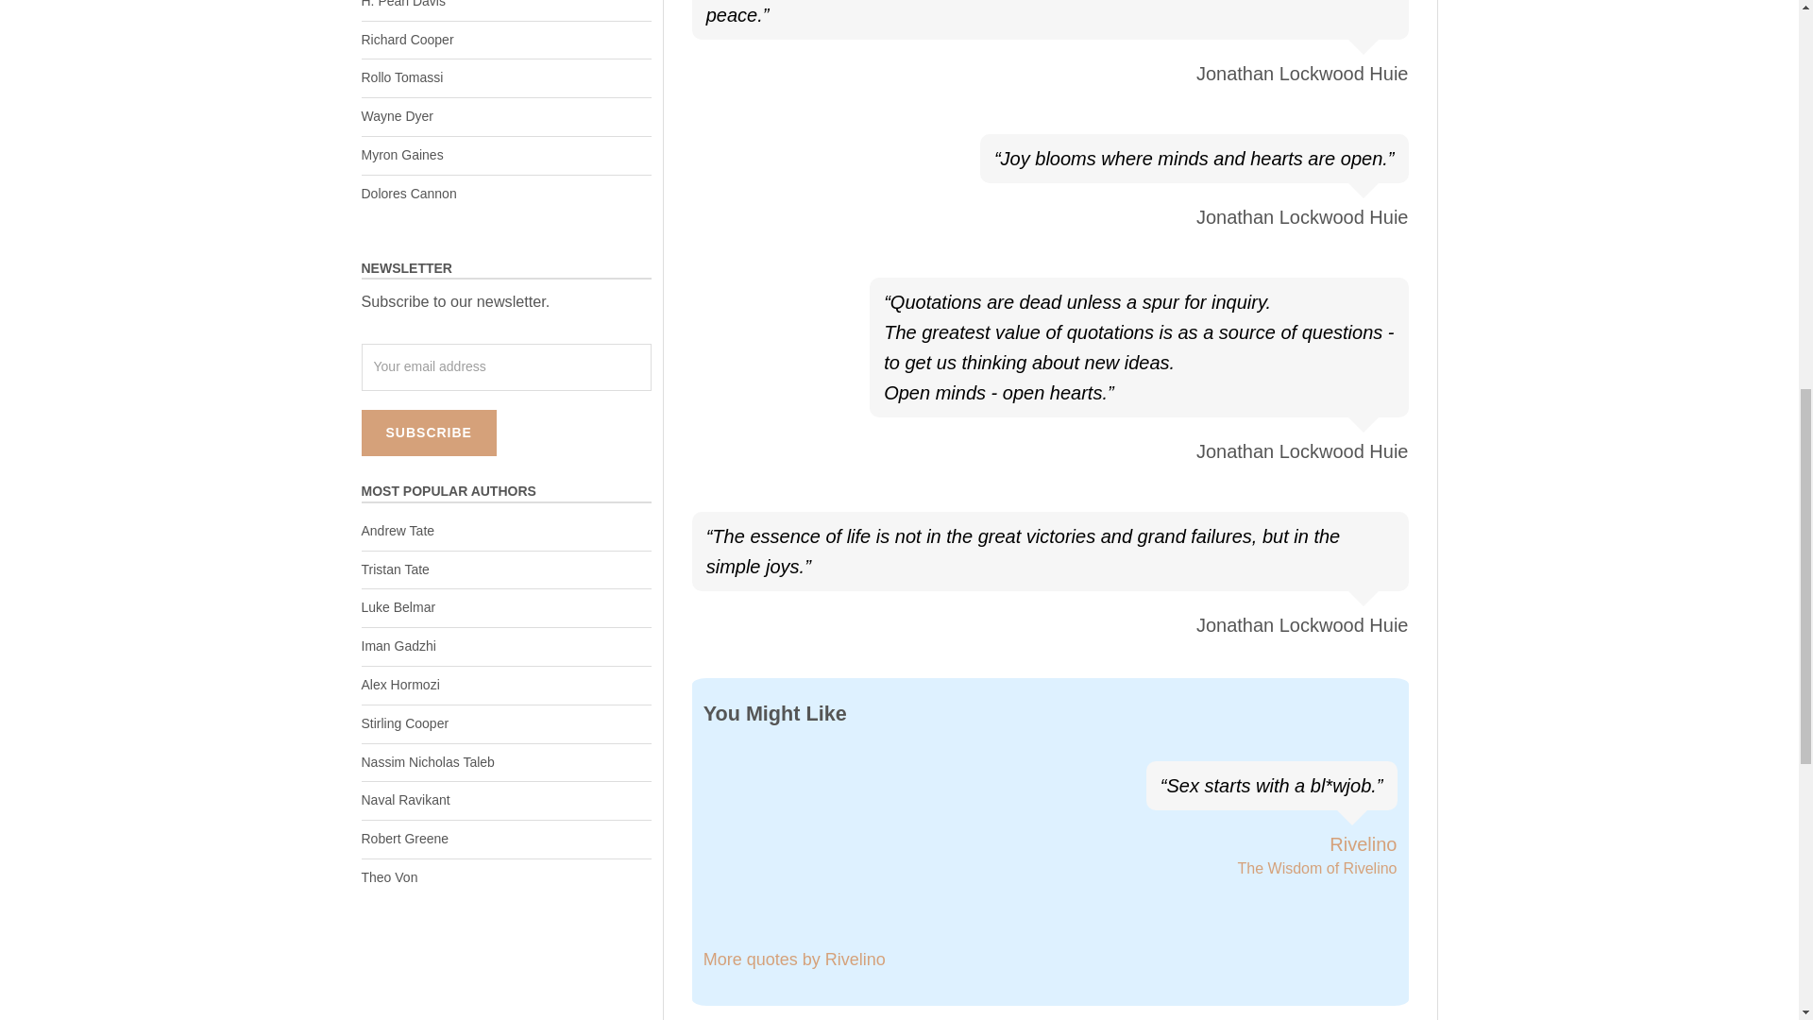  What do you see at coordinates (401, 77) in the screenshot?
I see `Rollo Tomassi` at bounding box center [401, 77].